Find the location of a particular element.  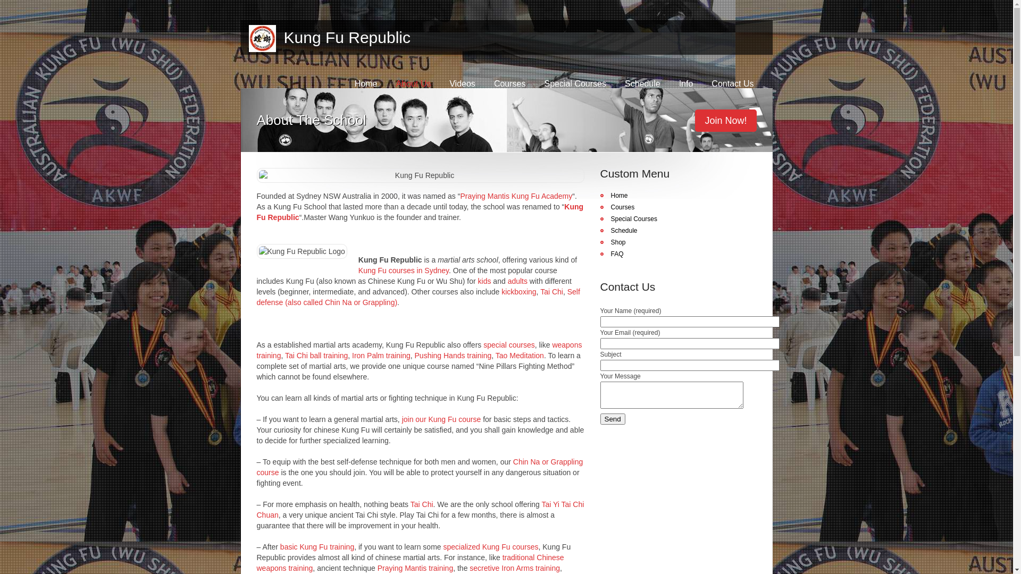

Send is located at coordinates (613, 419).